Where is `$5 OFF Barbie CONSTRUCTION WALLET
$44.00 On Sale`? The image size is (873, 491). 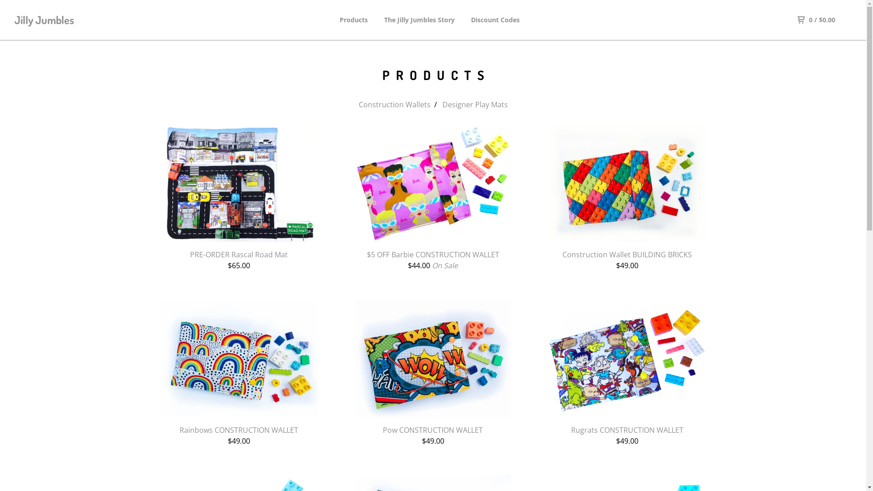
$5 OFF Barbie CONSTRUCTION WALLET
$44.00 On Sale is located at coordinates (433, 198).